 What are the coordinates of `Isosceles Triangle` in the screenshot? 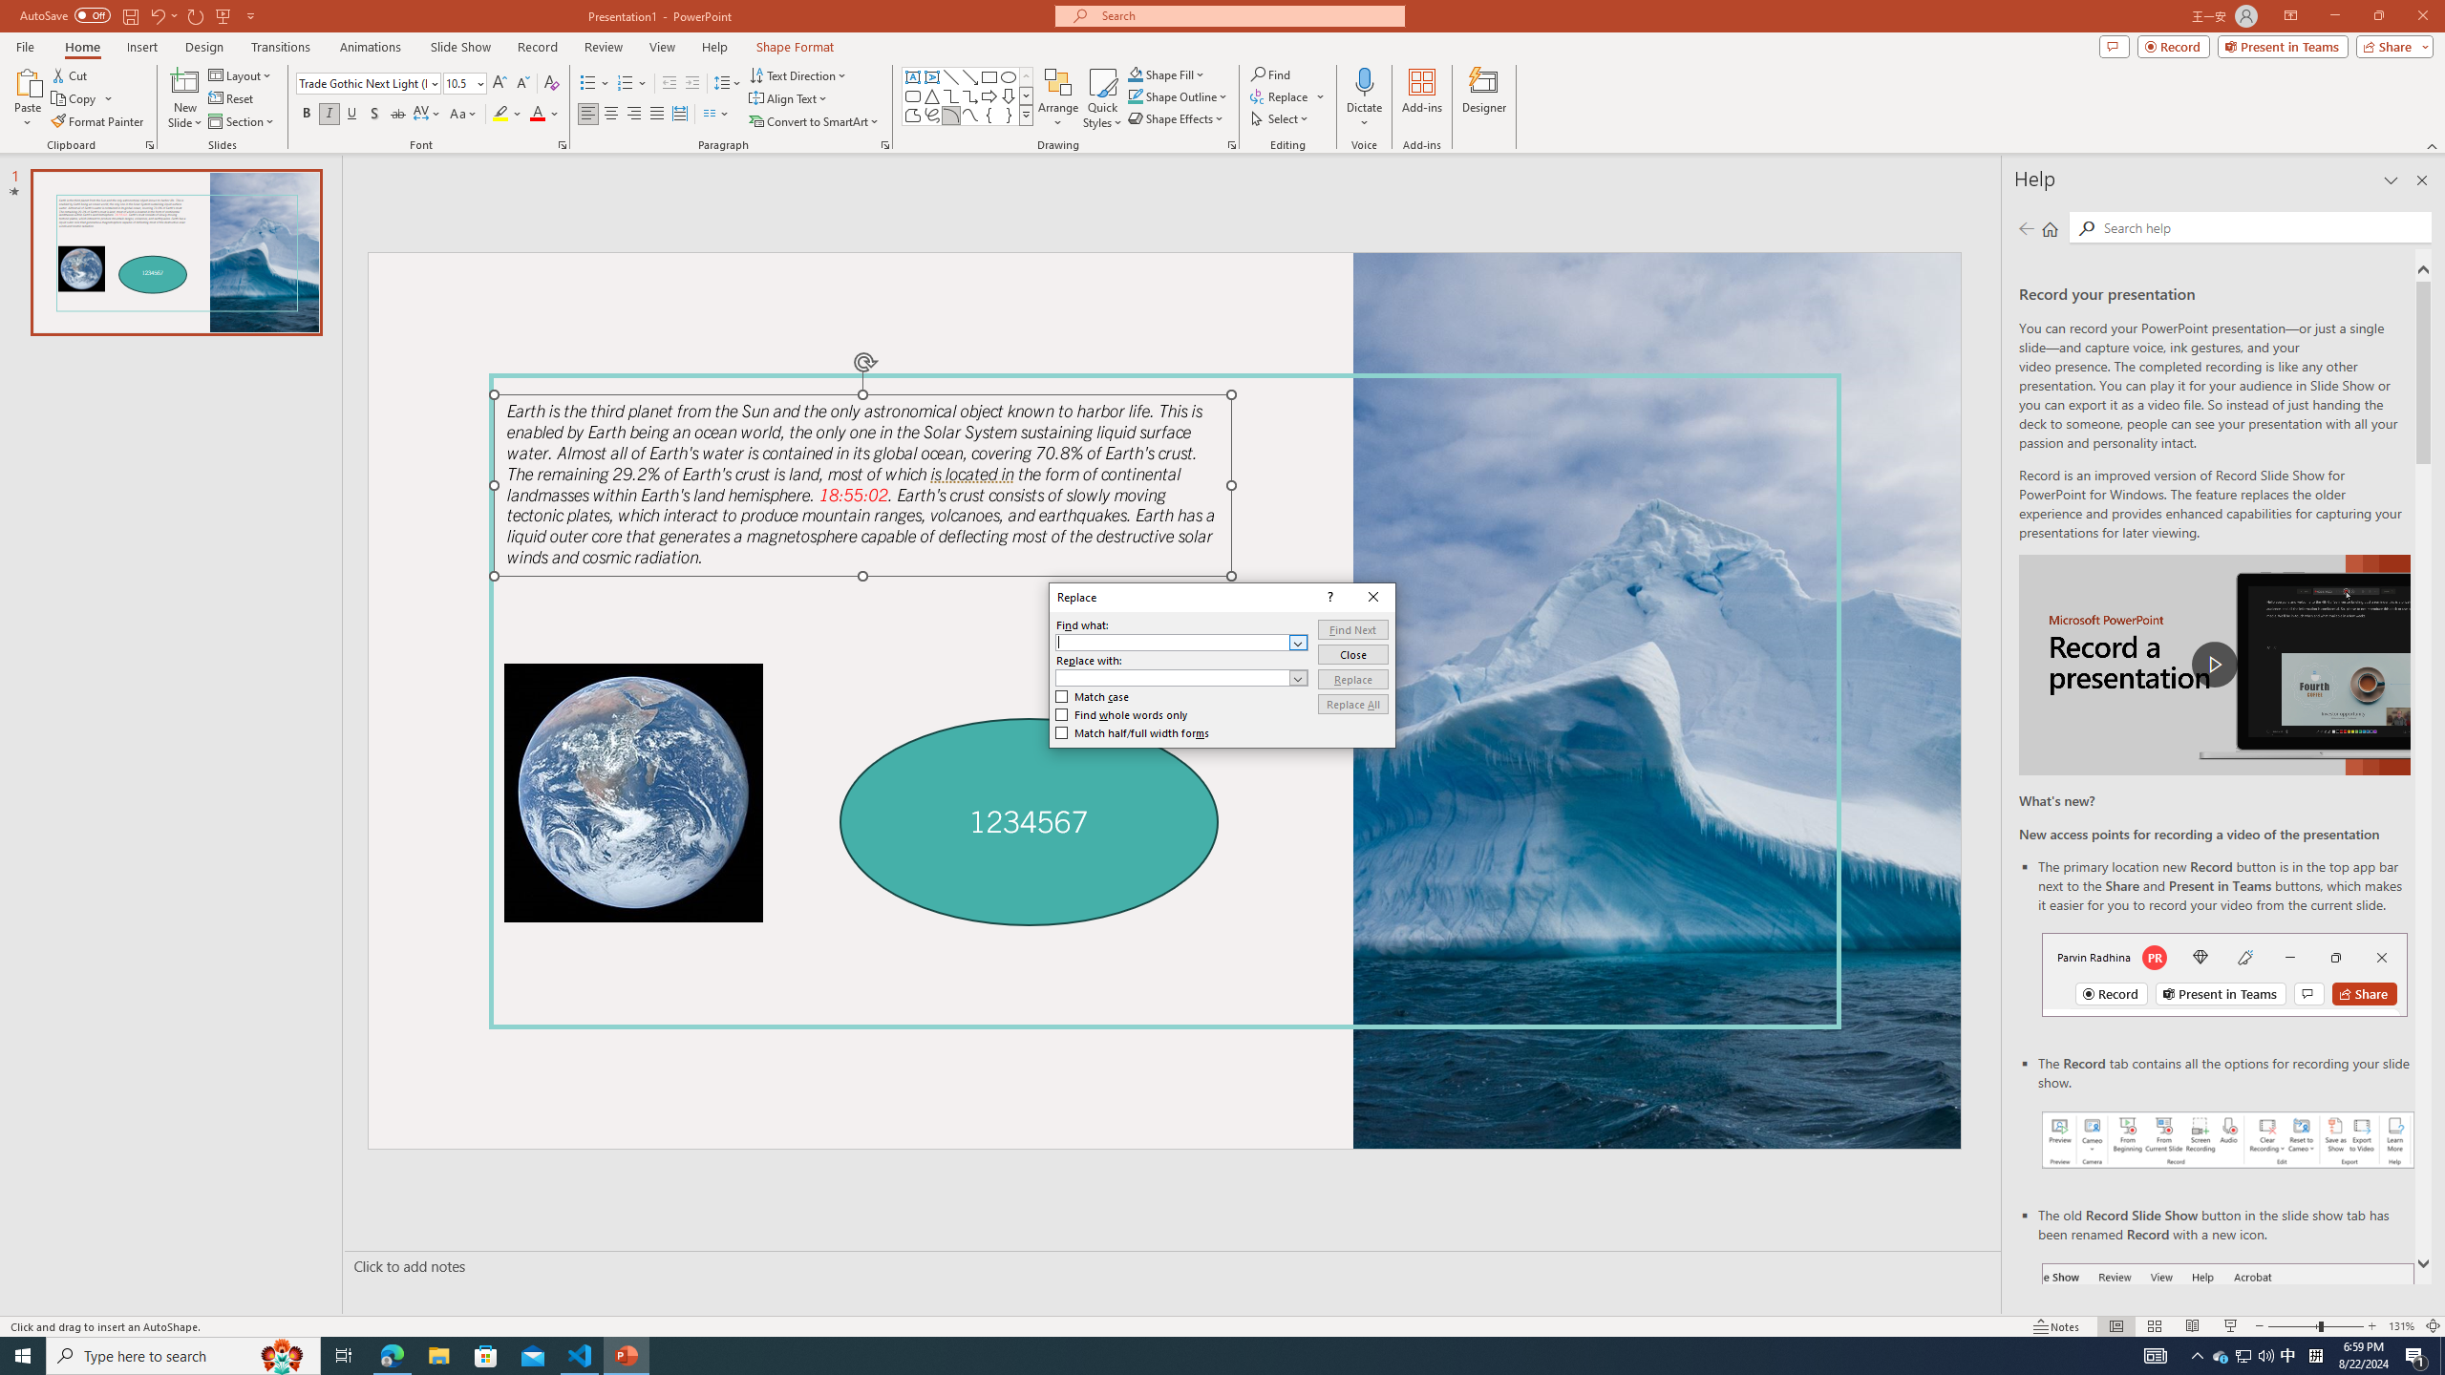 It's located at (931, 95).